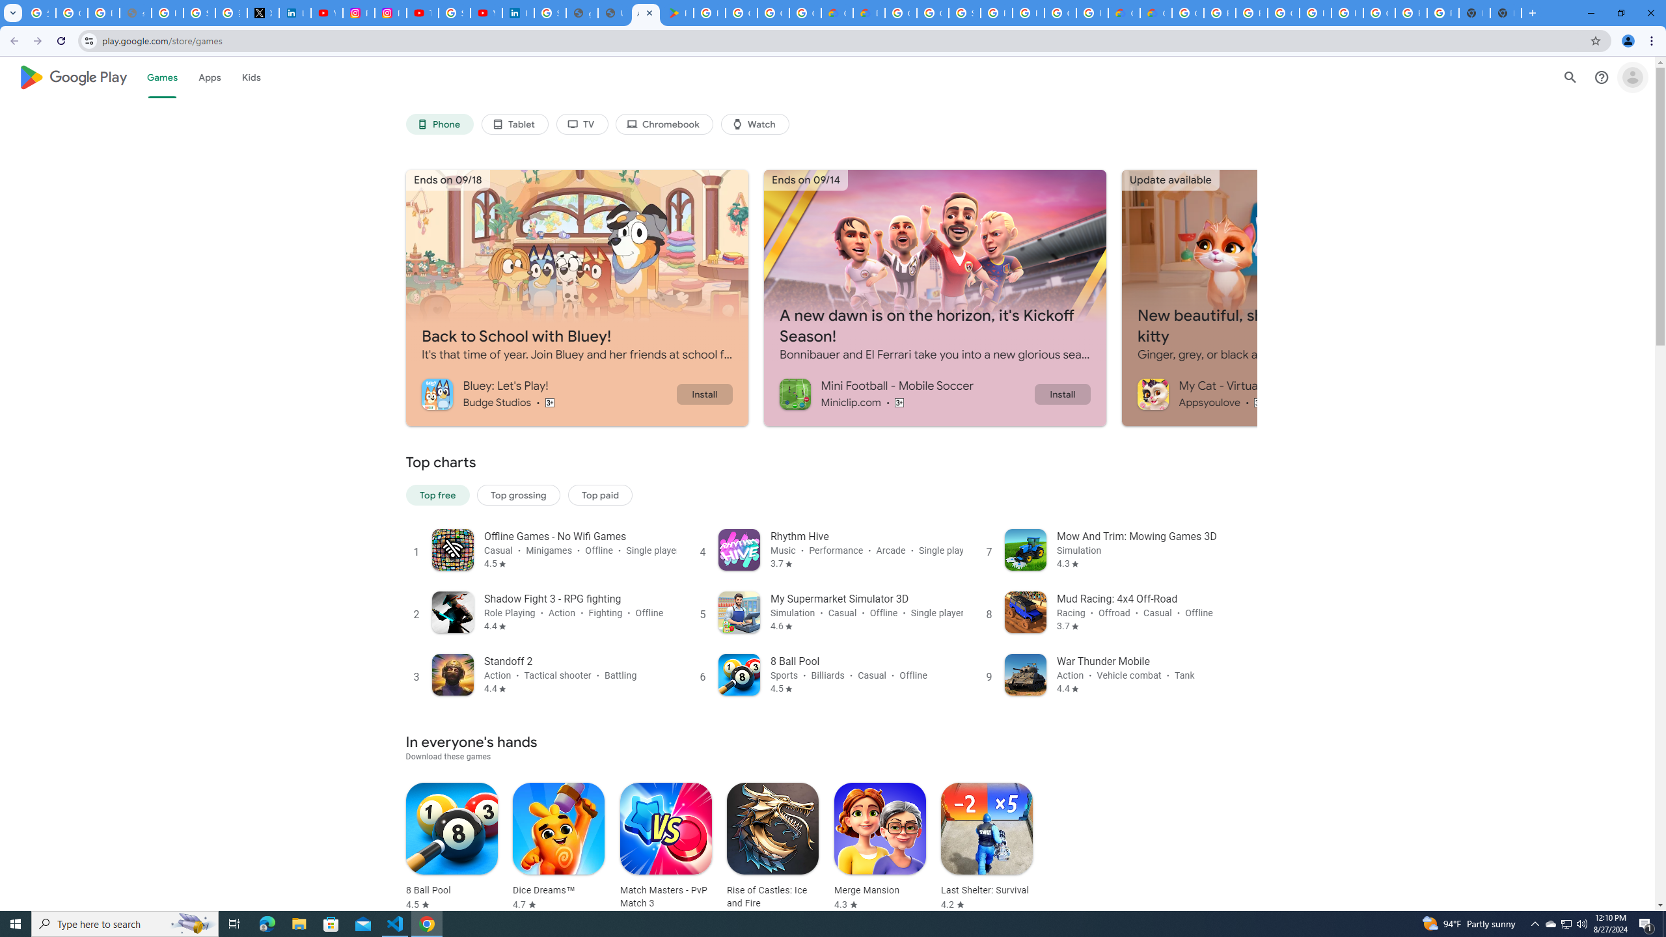 This screenshot has height=937, width=1666. I want to click on Chromebook, so click(665, 124).